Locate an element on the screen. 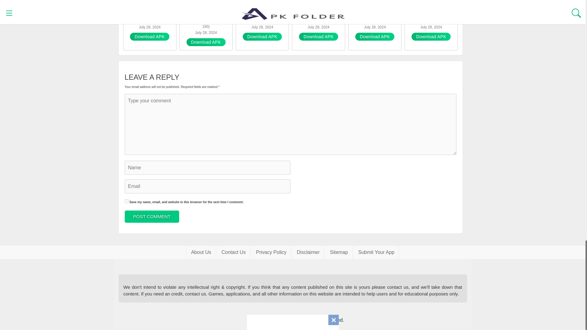 This screenshot has width=587, height=330. Download APK is located at coordinates (206, 42).